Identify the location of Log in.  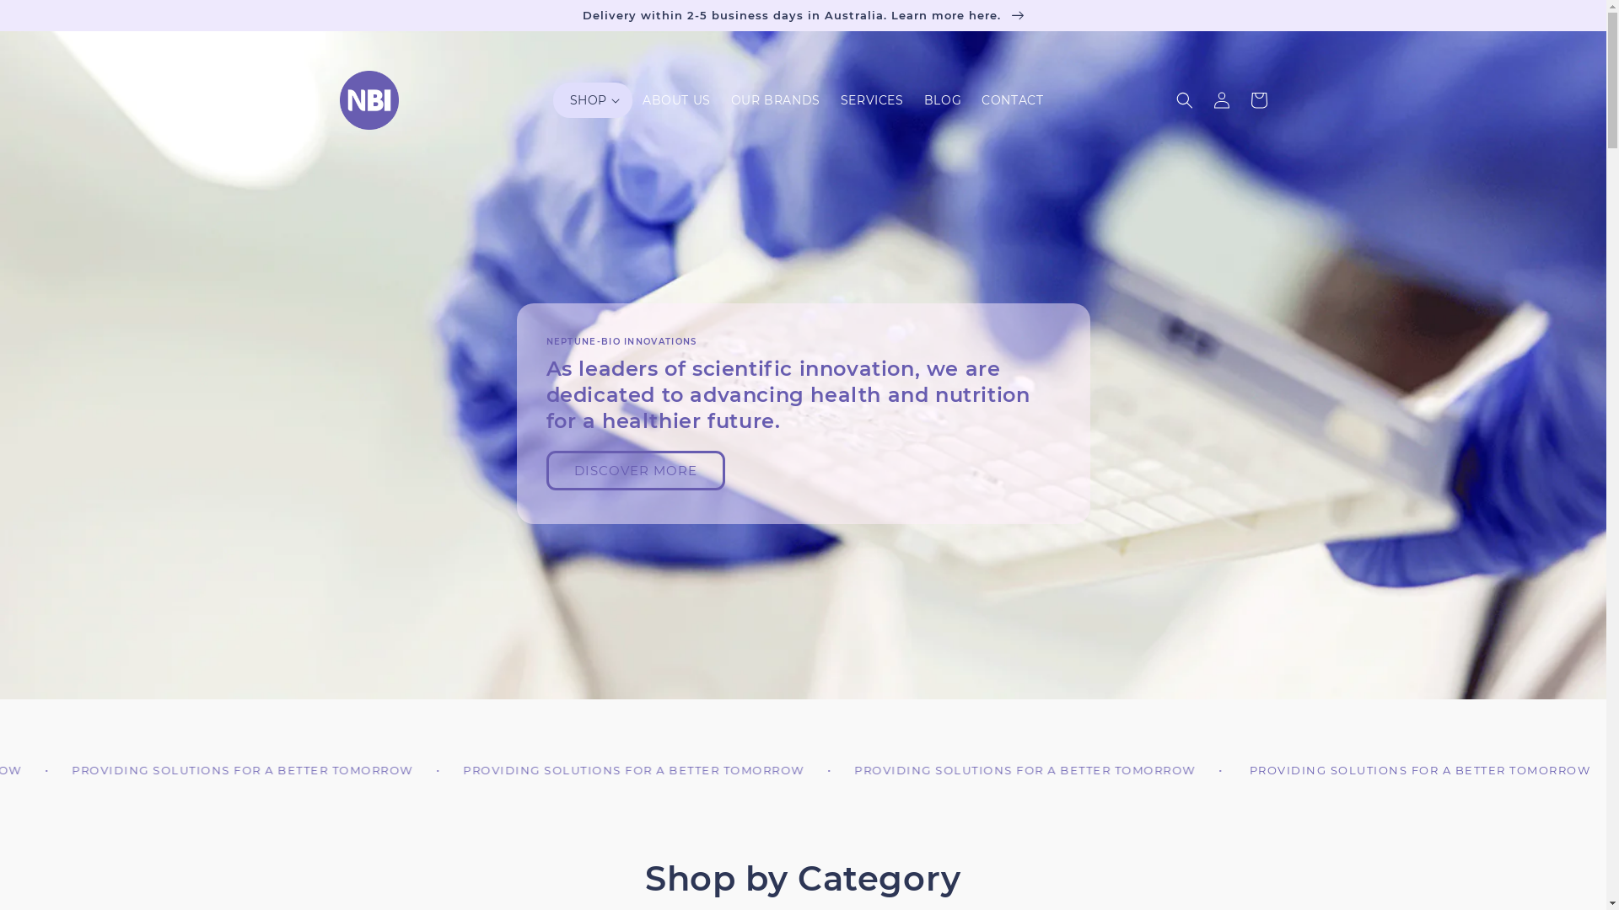
(1221, 100).